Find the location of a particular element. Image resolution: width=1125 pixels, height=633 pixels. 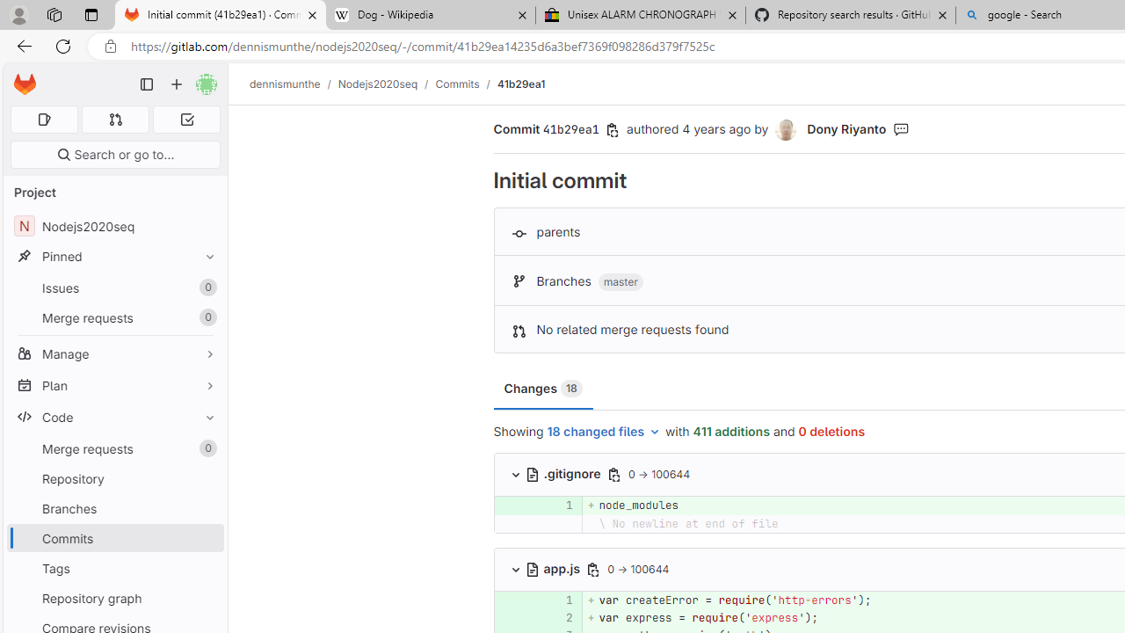

2 is located at coordinates (557, 617).